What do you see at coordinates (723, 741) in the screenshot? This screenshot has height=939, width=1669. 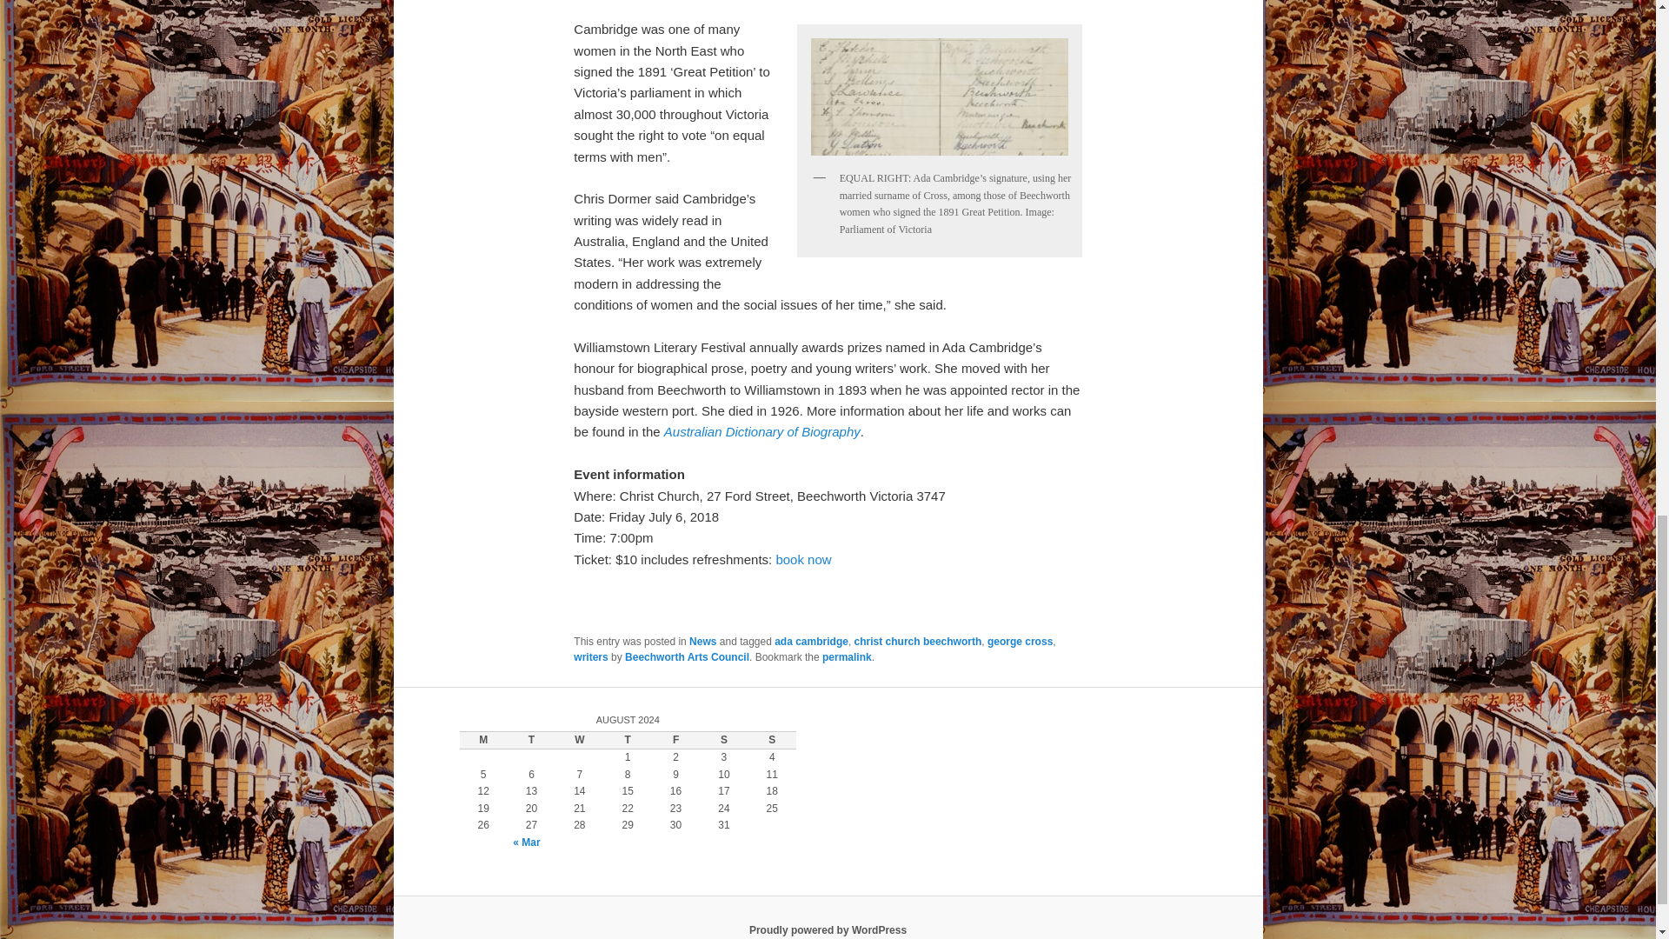 I see `Saturday` at bounding box center [723, 741].